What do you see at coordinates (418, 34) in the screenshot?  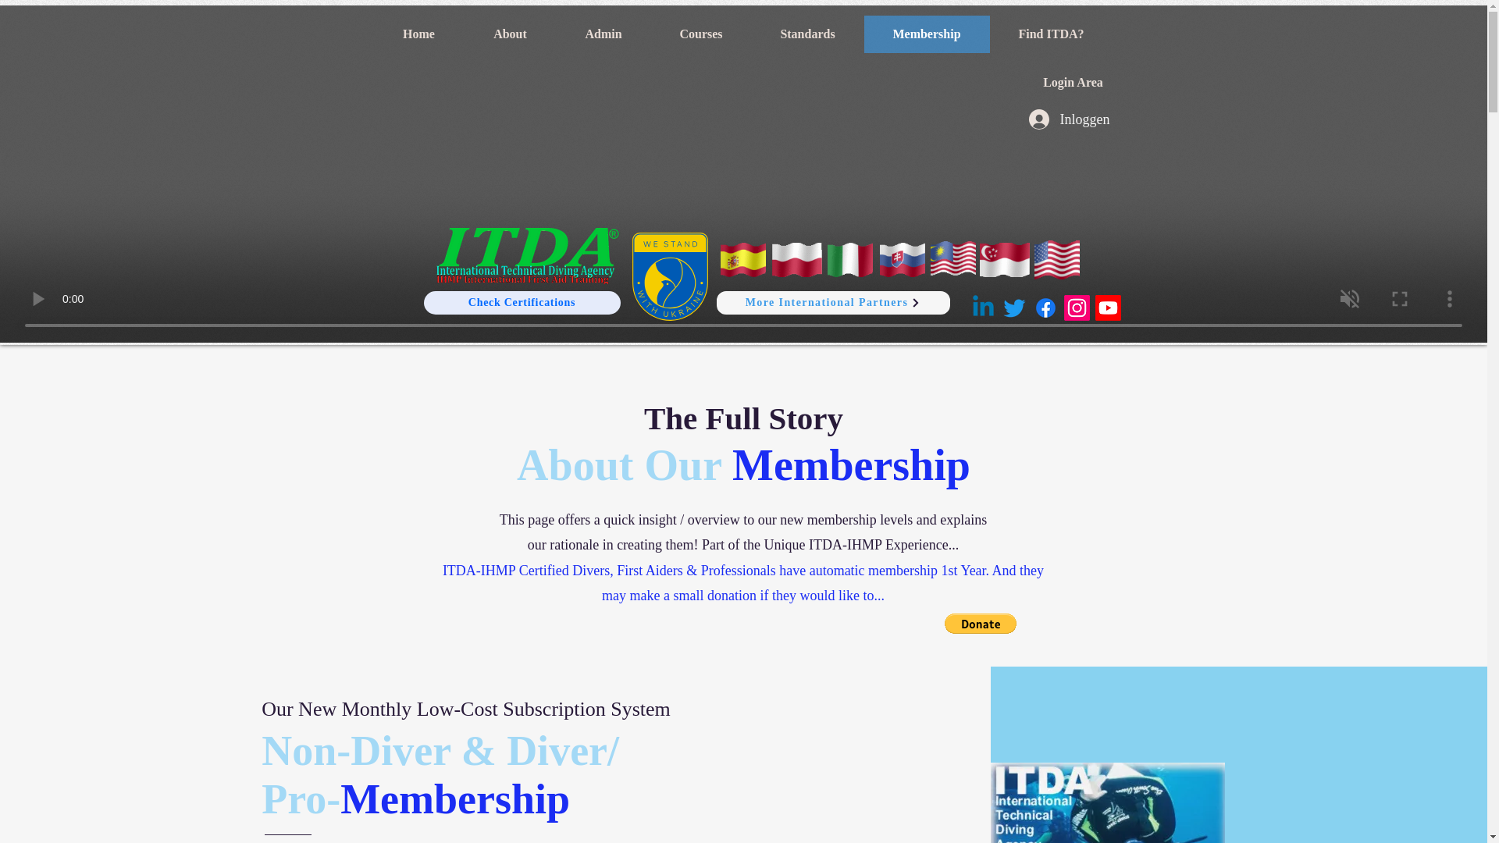 I see `Home` at bounding box center [418, 34].